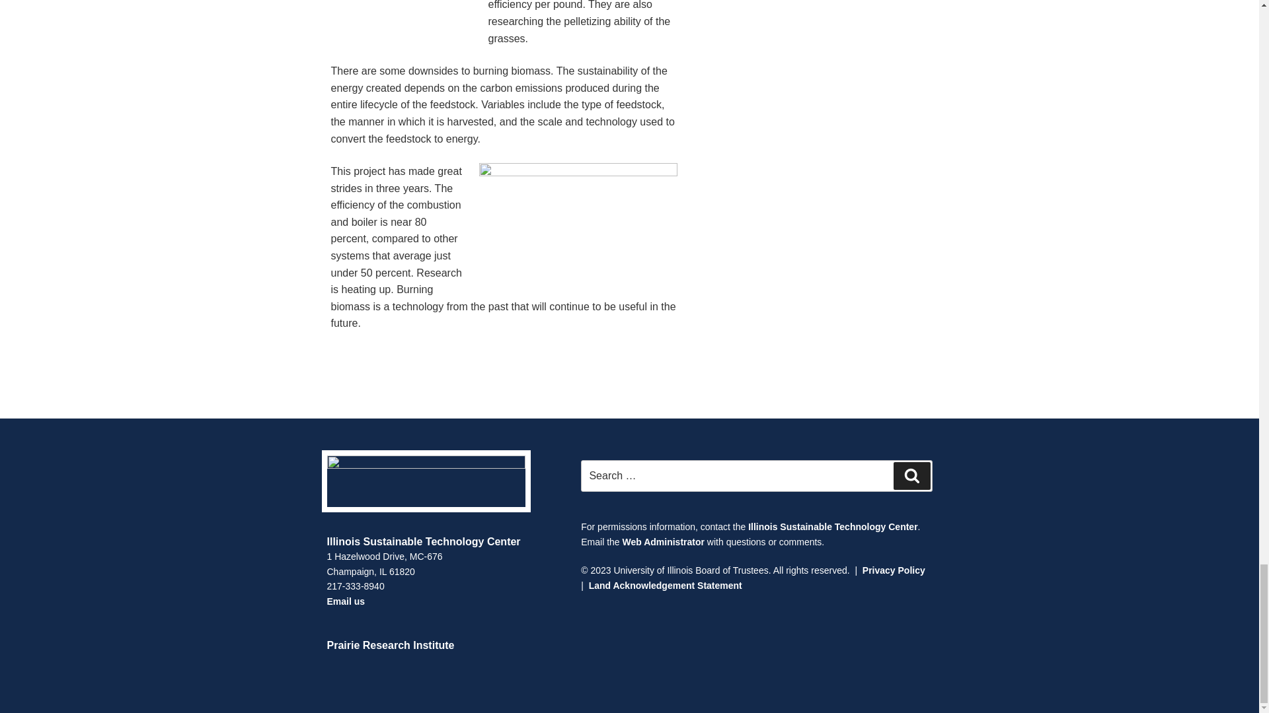 This screenshot has width=1269, height=713. What do you see at coordinates (665, 586) in the screenshot?
I see `Land Acknowledgement Statement` at bounding box center [665, 586].